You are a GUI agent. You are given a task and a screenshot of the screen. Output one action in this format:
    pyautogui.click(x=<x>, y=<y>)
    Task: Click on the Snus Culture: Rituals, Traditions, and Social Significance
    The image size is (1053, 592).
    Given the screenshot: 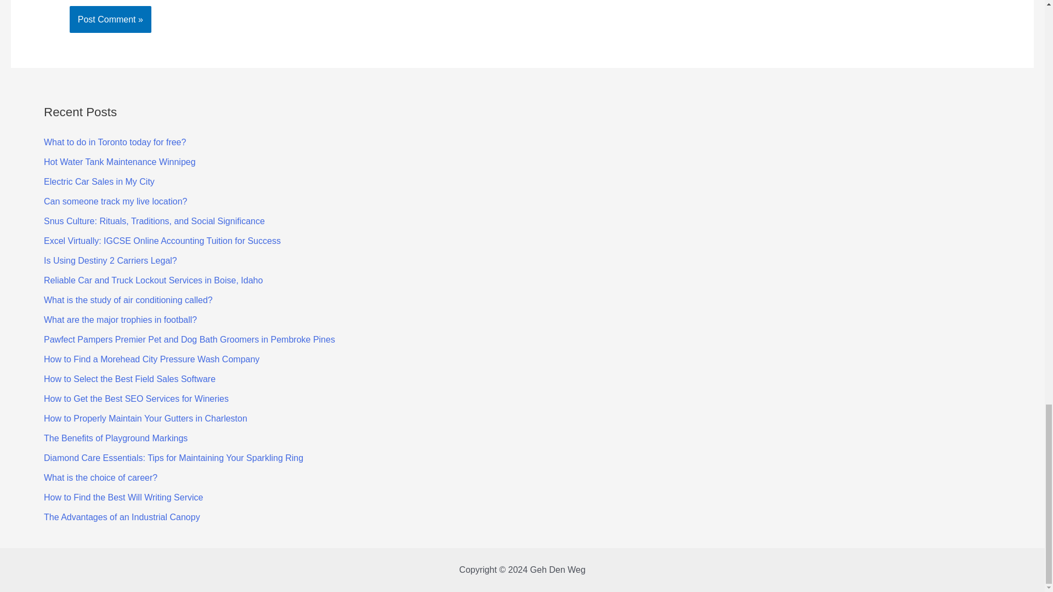 What is the action you would take?
    pyautogui.click(x=155, y=221)
    